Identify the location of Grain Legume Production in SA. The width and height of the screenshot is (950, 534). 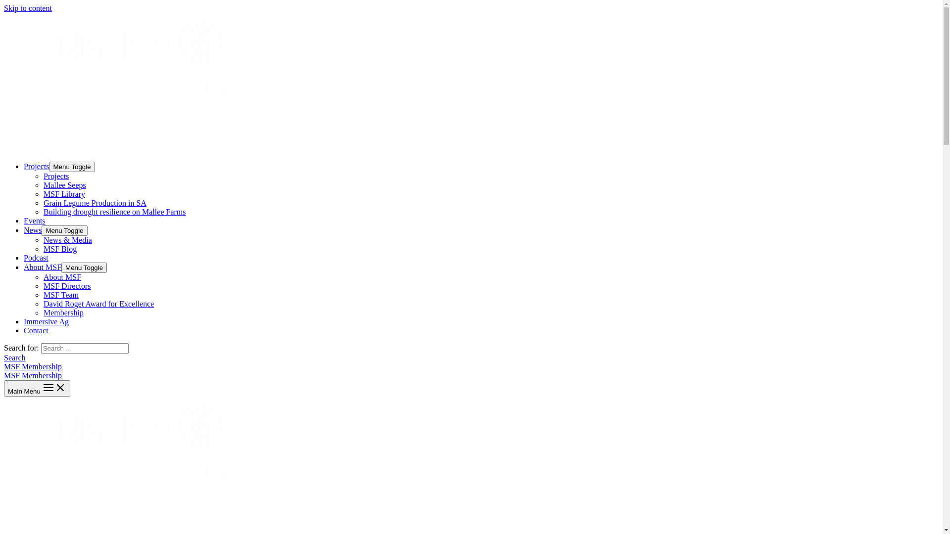
(95, 203).